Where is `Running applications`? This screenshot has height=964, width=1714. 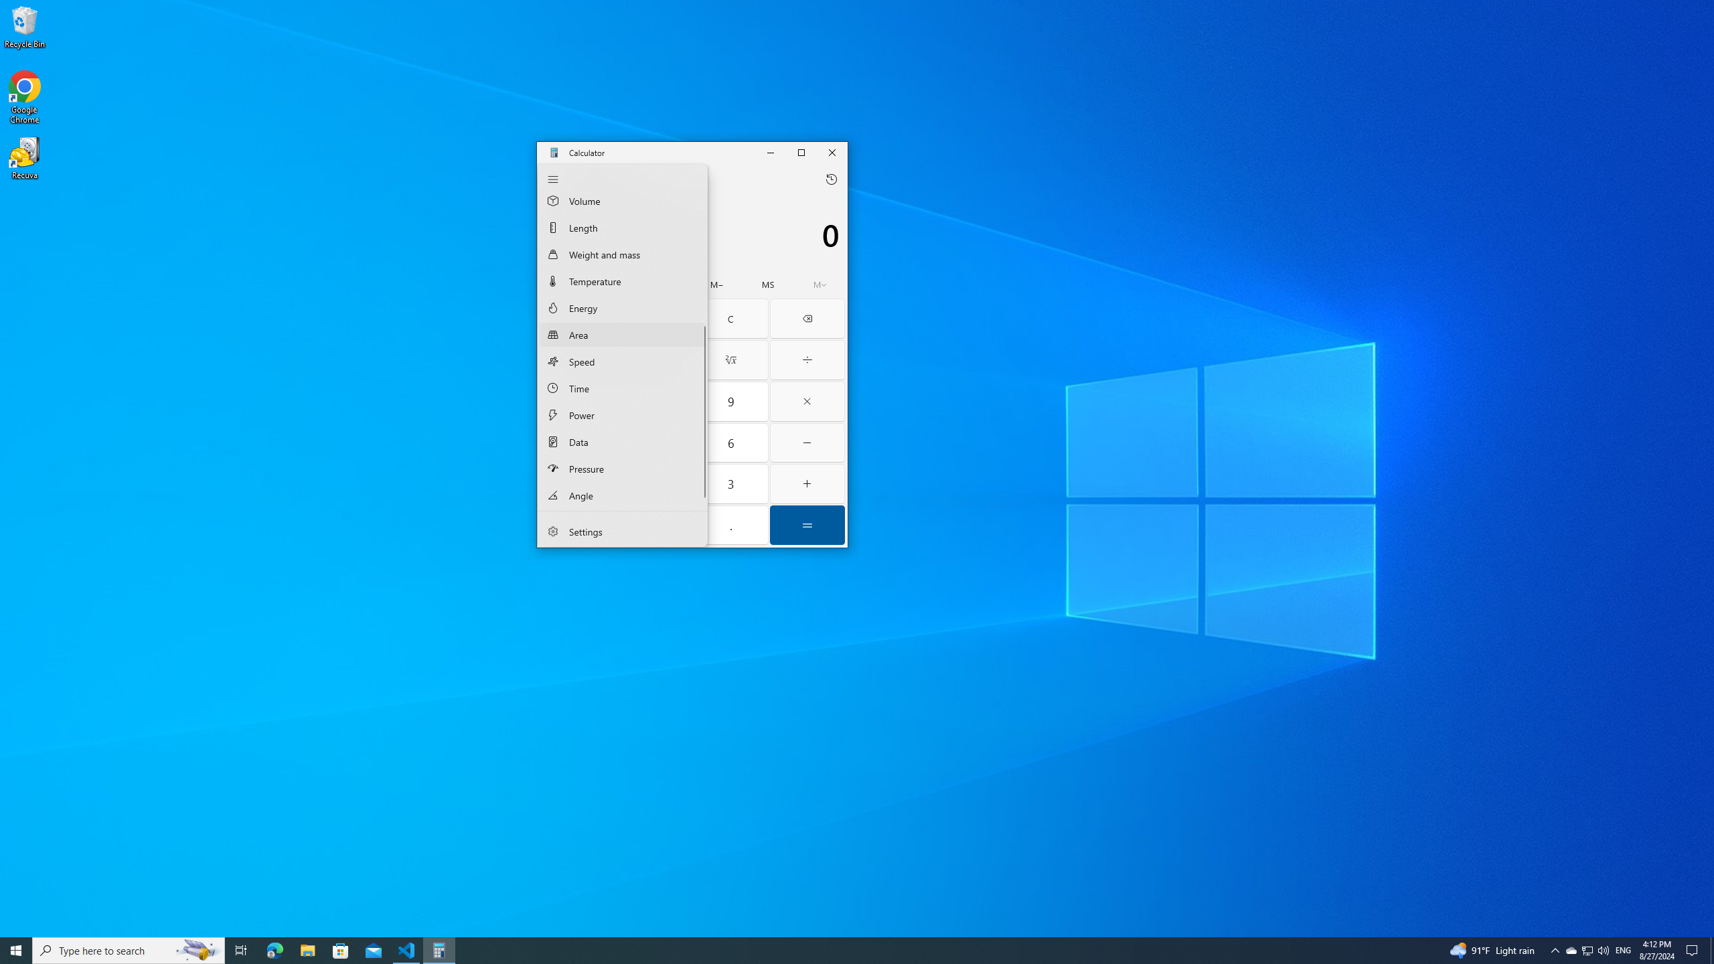
Running applications is located at coordinates (832, 951).